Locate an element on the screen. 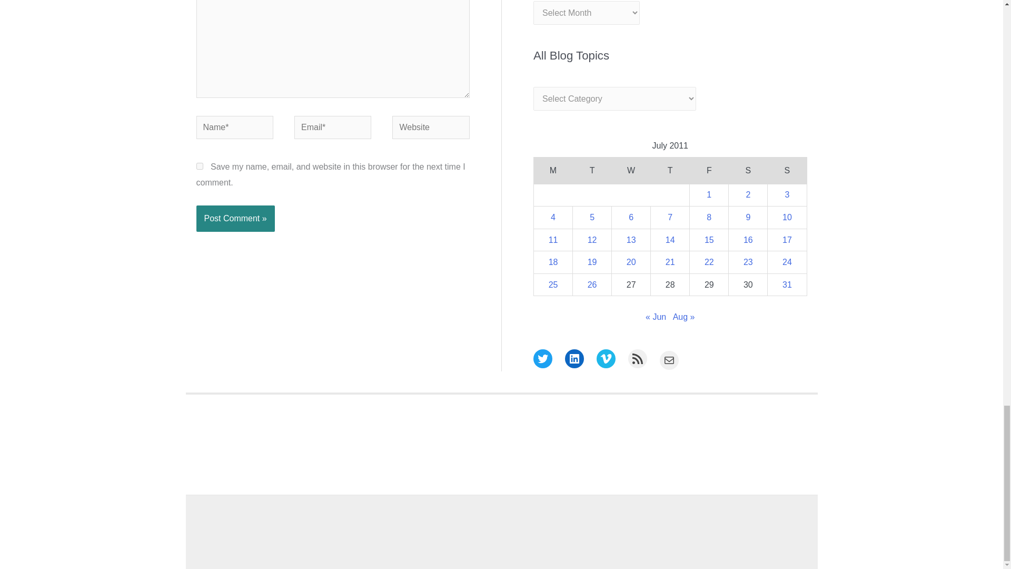 This screenshot has height=569, width=1011. yes is located at coordinates (199, 165).